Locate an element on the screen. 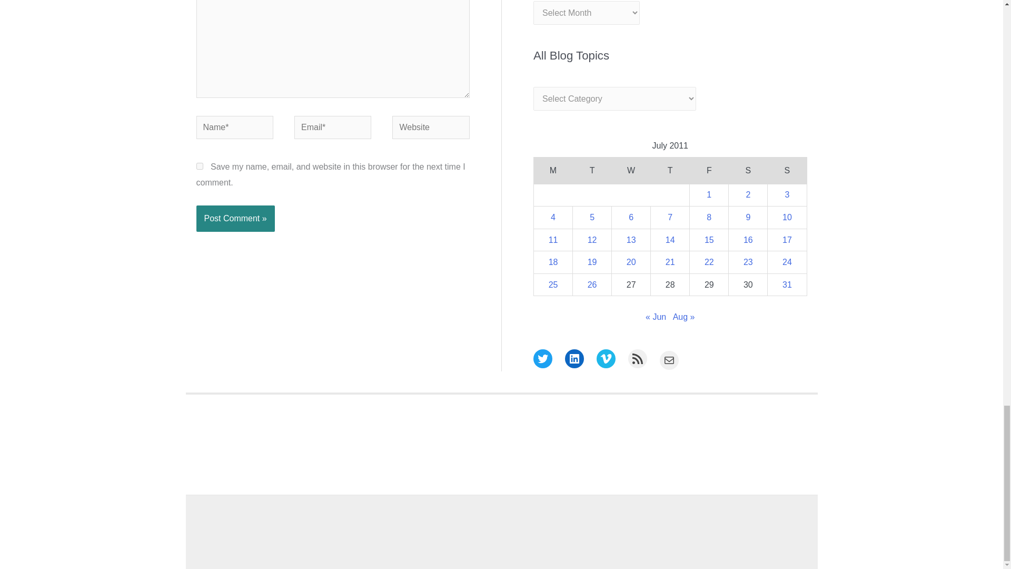 This screenshot has height=569, width=1011. yes is located at coordinates (199, 165).